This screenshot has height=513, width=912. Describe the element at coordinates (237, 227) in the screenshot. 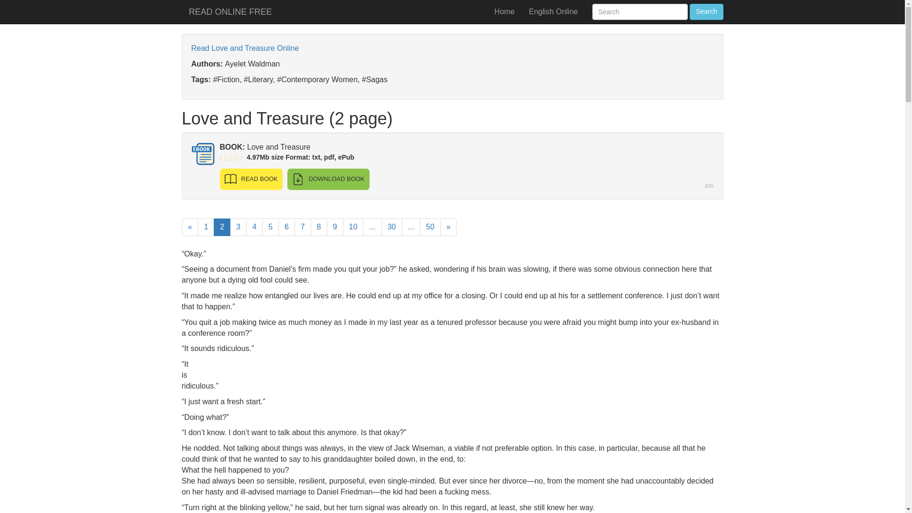

I see `3` at that location.